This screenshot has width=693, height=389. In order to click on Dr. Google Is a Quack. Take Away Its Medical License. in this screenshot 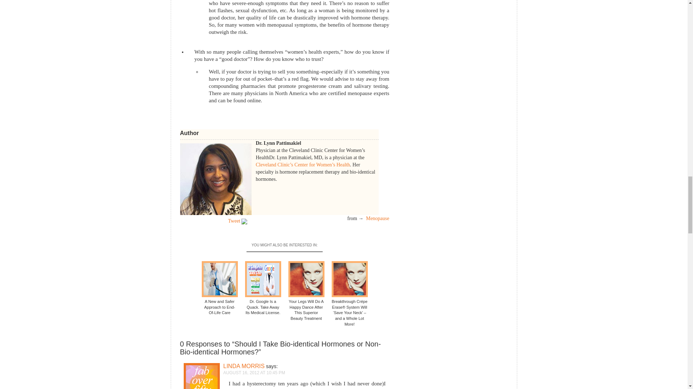, I will do `click(262, 288)`.